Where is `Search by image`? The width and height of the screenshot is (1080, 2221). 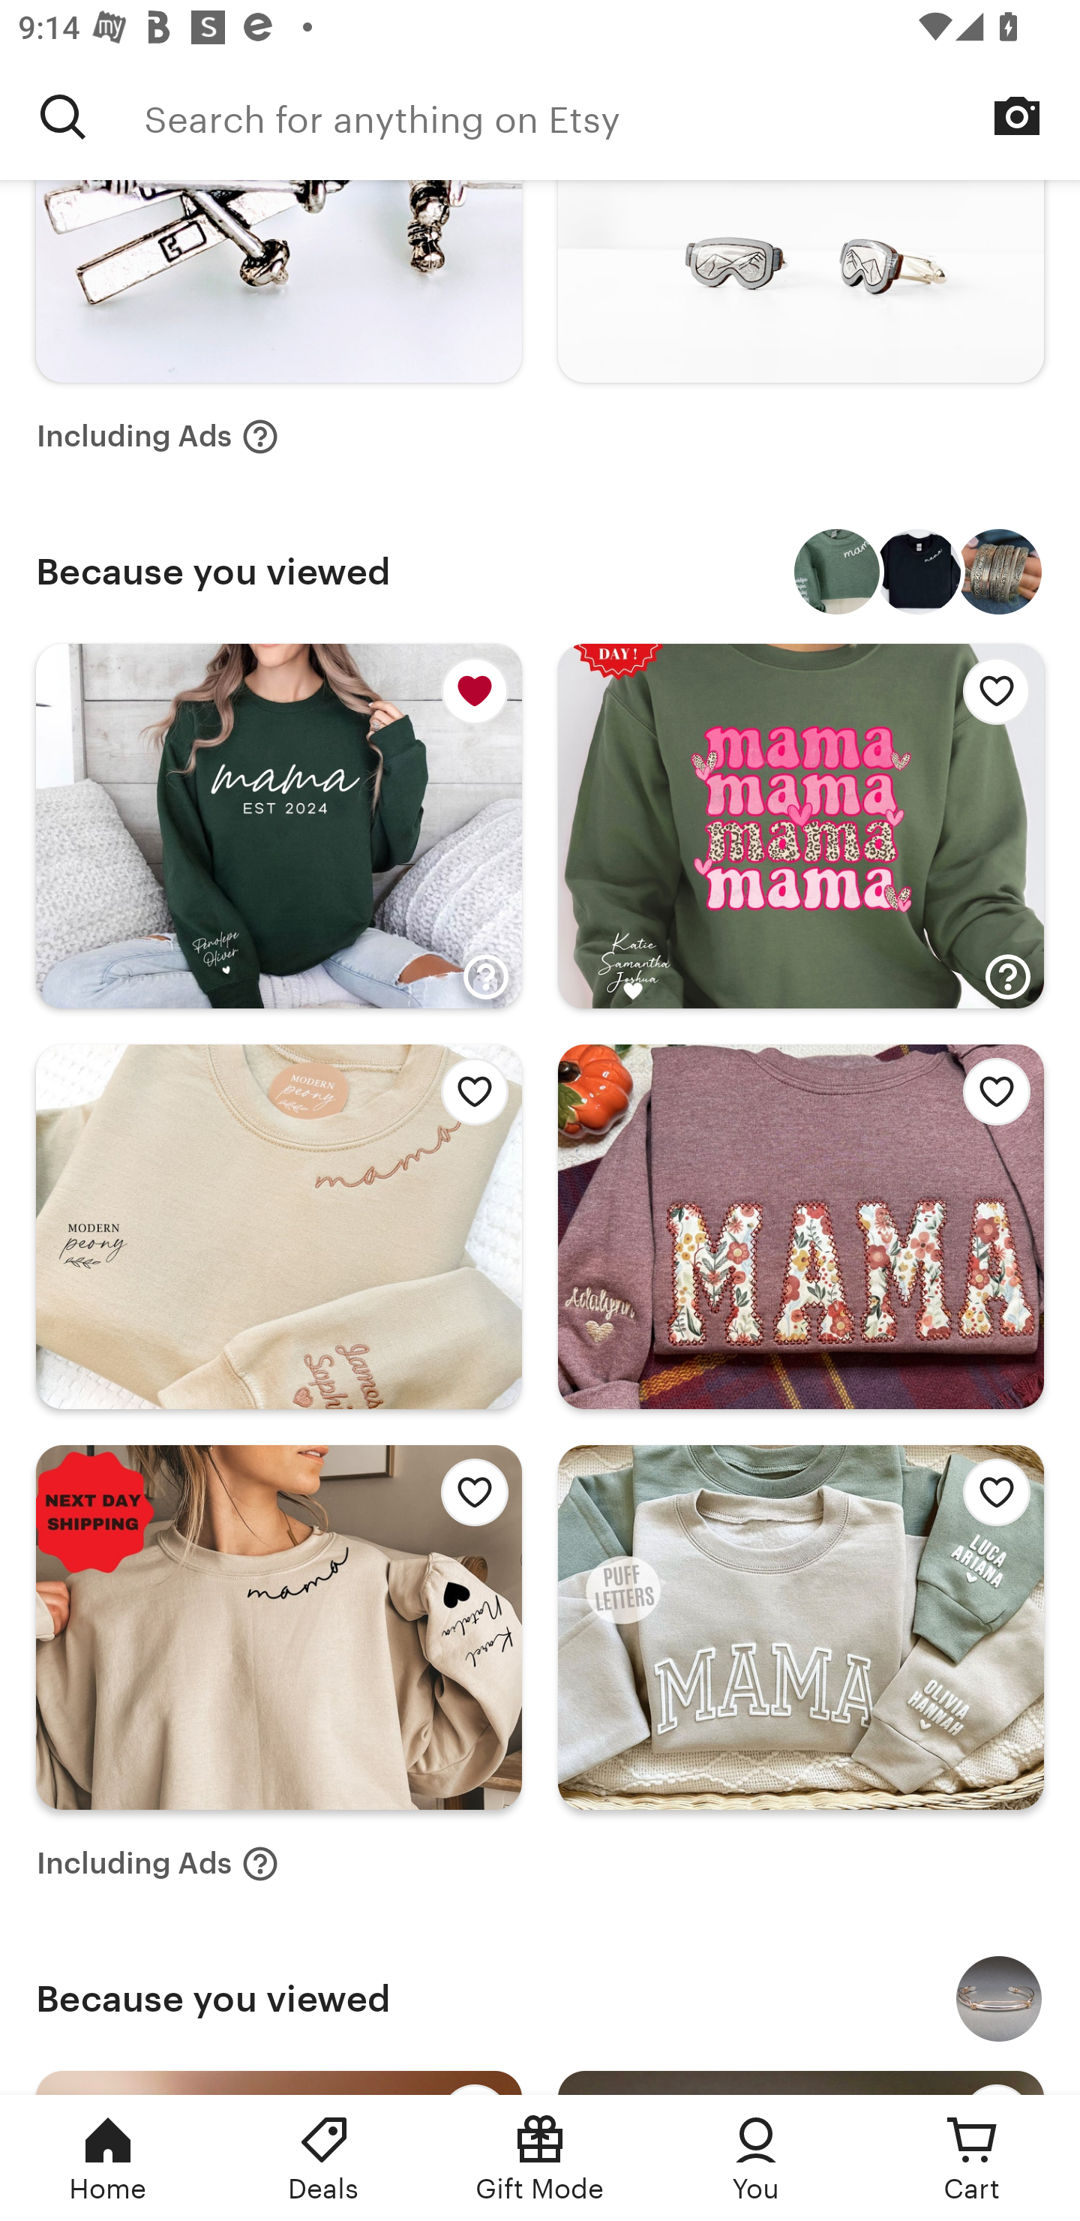
Search by image is located at coordinates (1017, 116).